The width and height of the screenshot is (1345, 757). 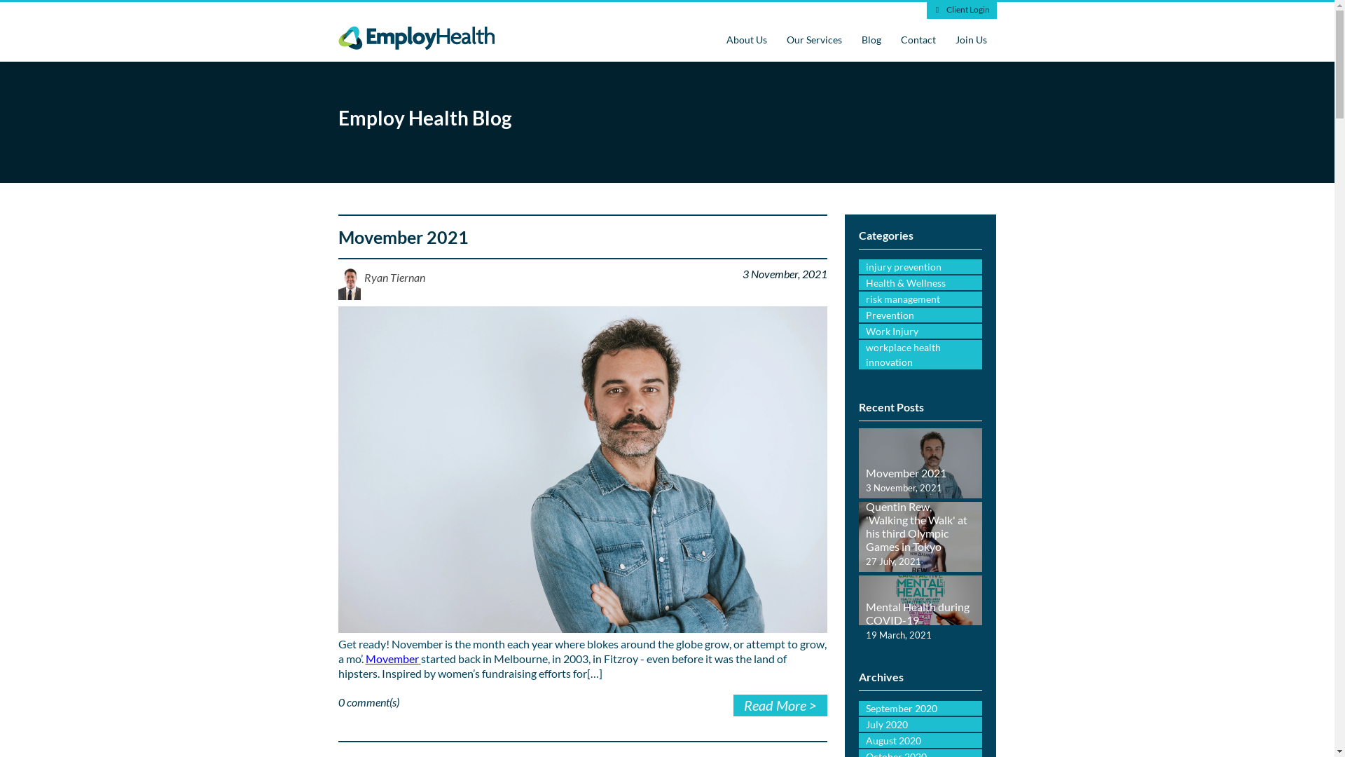 What do you see at coordinates (747, 41) in the screenshot?
I see `About Us` at bounding box center [747, 41].